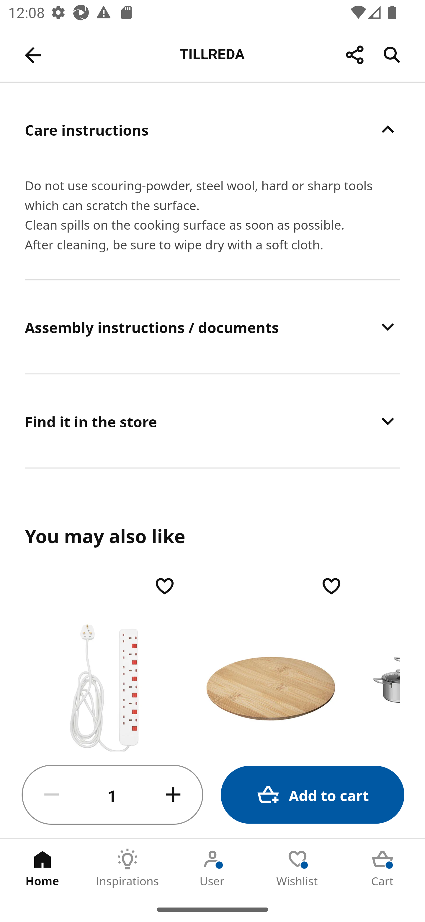 The width and height of the screenshot is (425, 922). Describe the element at coordinates (127, 868) in the screenshot. I see `Inspirations
Tab 2 of 5` at that location.